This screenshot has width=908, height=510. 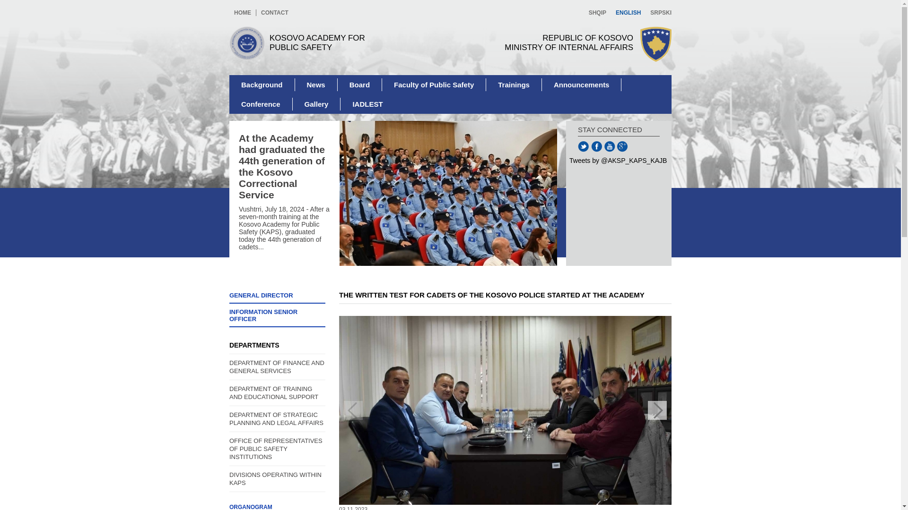 What do you see at coordinates (367, 104) in the screenshot?
I see `Background` at bounding box center [367, 104].